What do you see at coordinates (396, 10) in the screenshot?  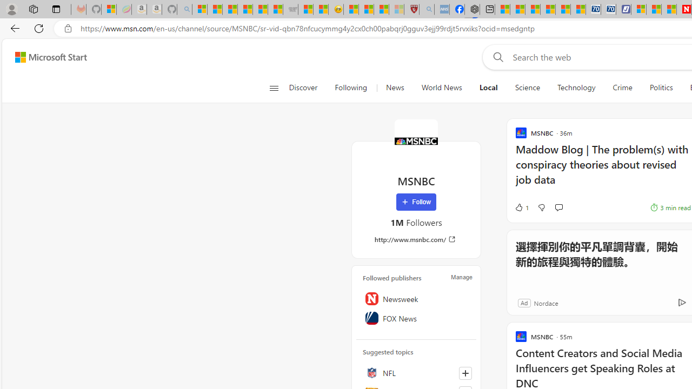 I see `12 Popular Science Lies that Must be Corrected - Sleeping` at bounding box center [396, 10].